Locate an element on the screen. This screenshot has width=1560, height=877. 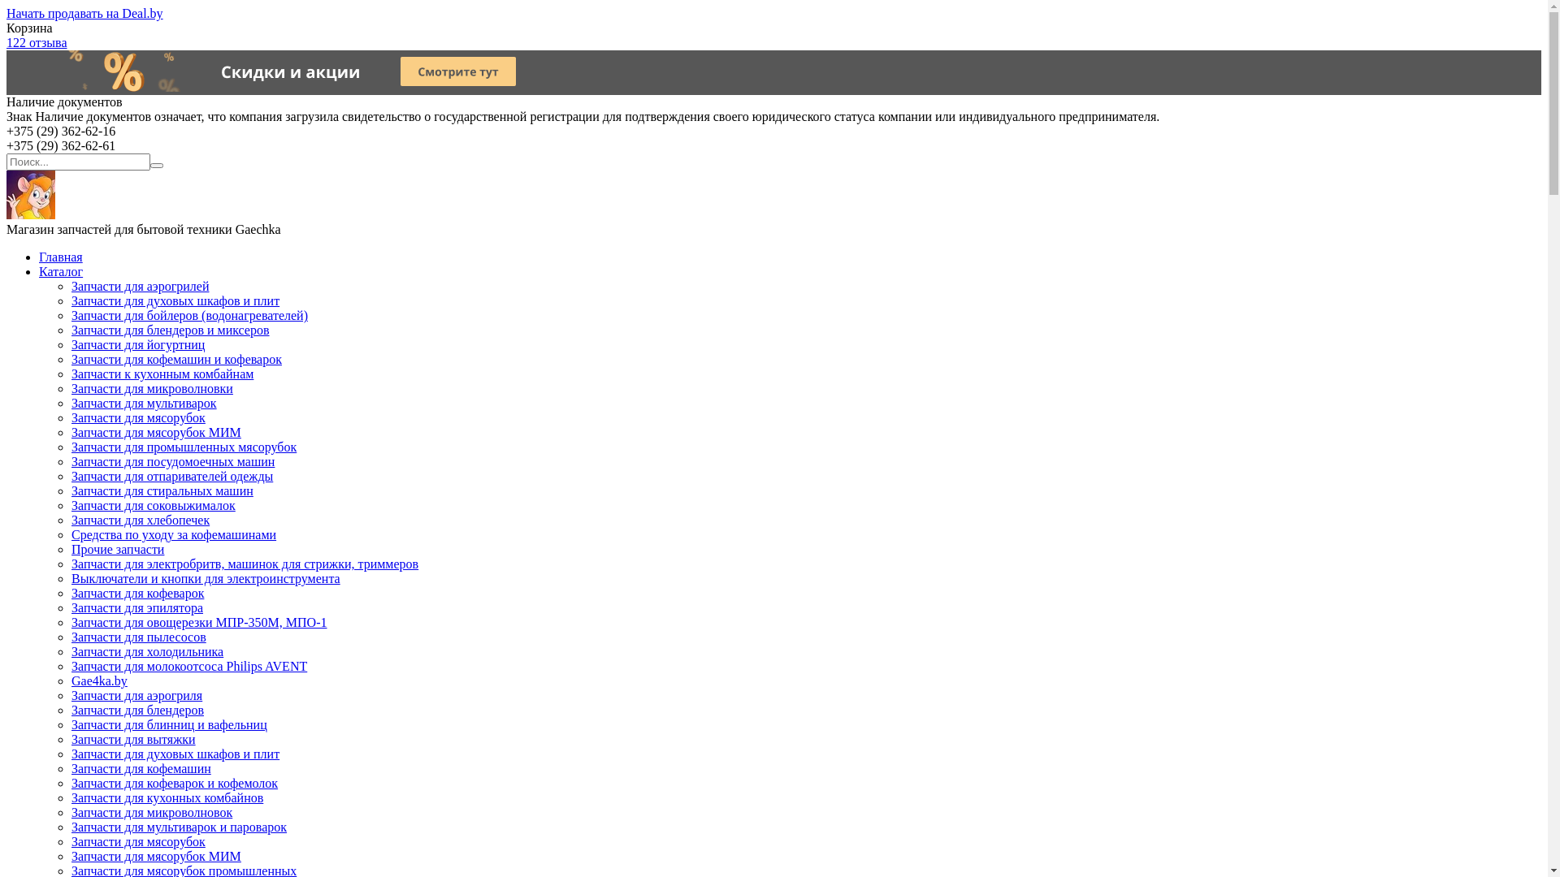
Gaechka is located at coordinates (31, 214).